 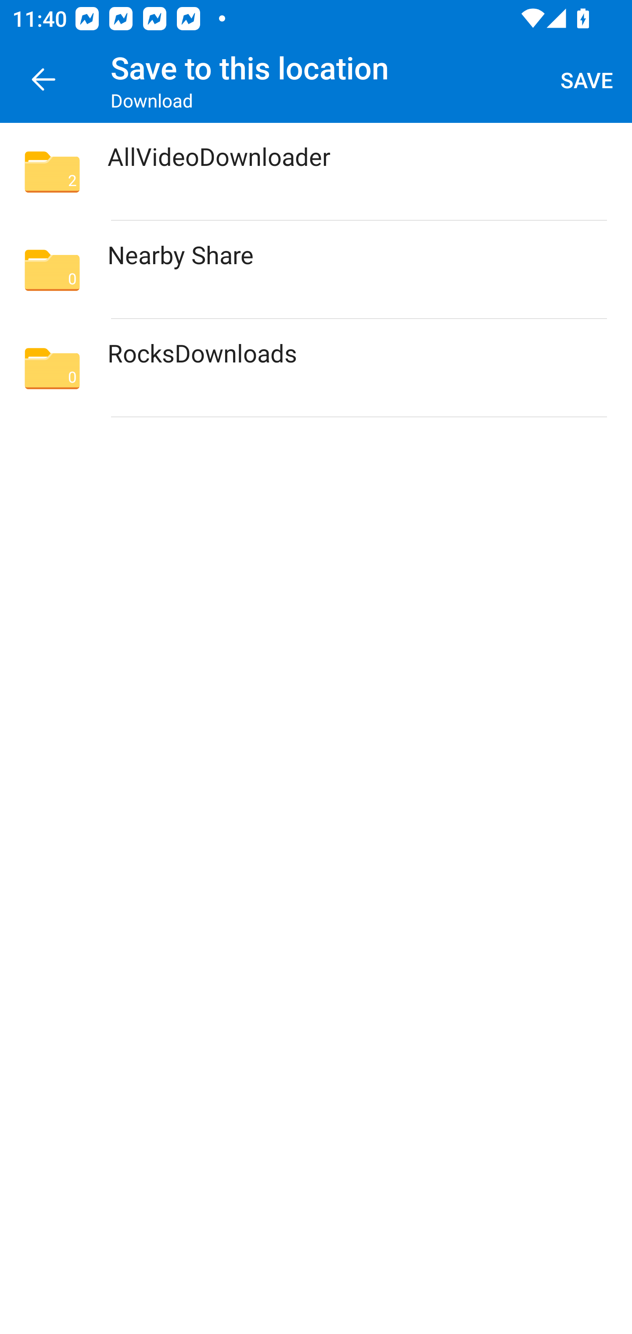 I want to click on Folder 0 0 items RocksDownloads, so click(x=316, y=368).